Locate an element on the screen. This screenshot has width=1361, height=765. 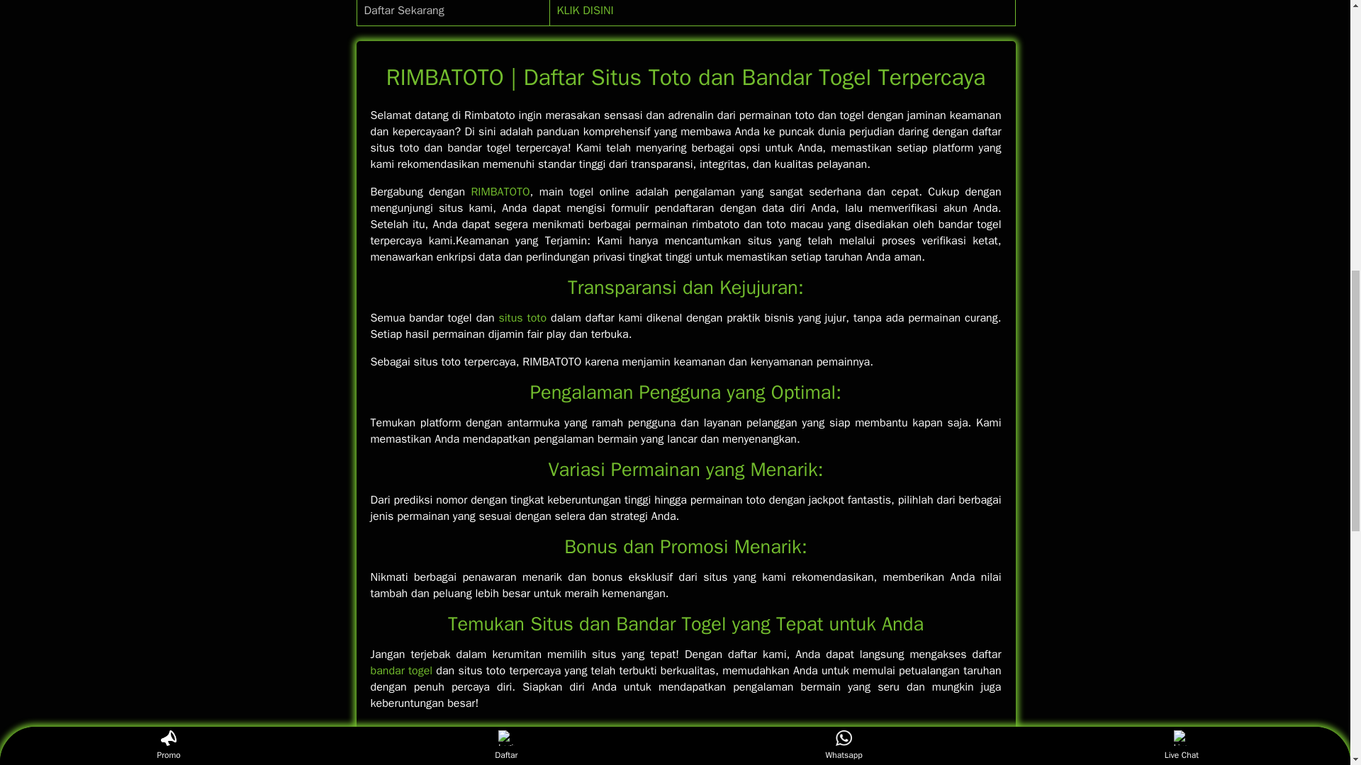
situs toto is located at coordinates (522, 317).